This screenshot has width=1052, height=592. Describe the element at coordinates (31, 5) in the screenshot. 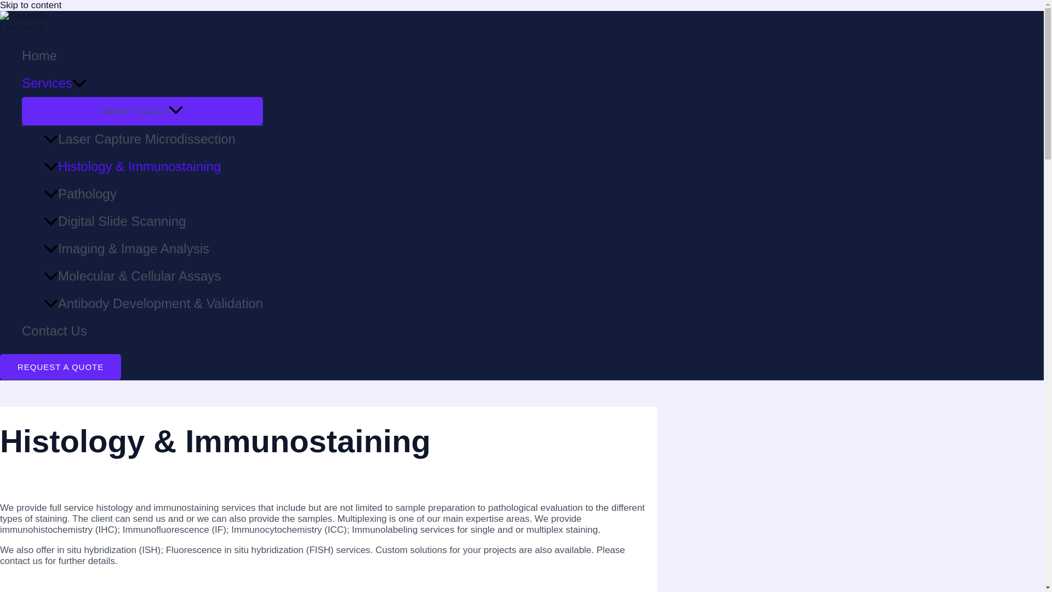

I see `Skip to content` at that location.